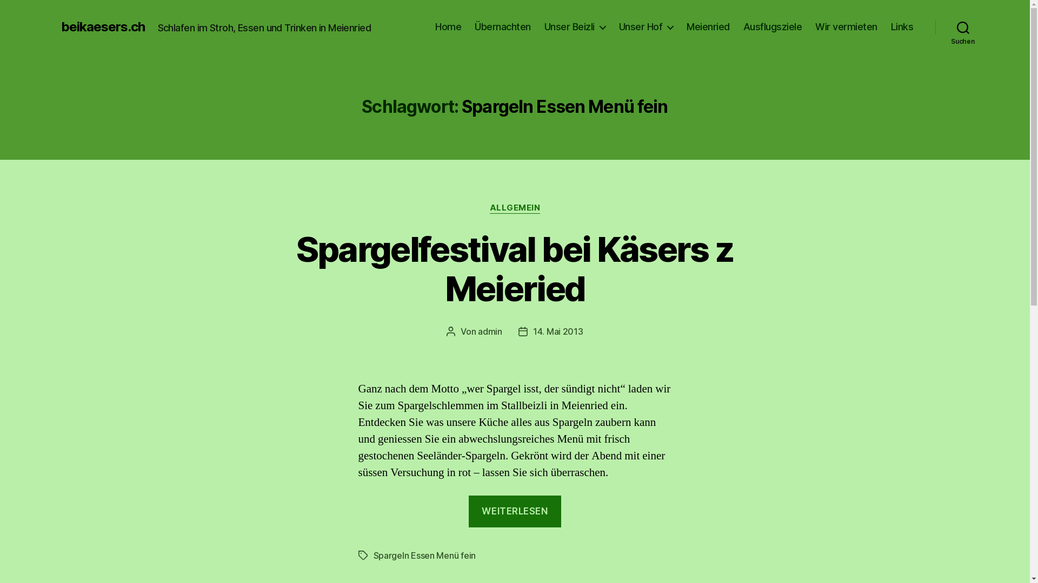 The width and height of the screenshot is (1038, 583). I want to click on ALLGEMEIN, so click(515, 208).